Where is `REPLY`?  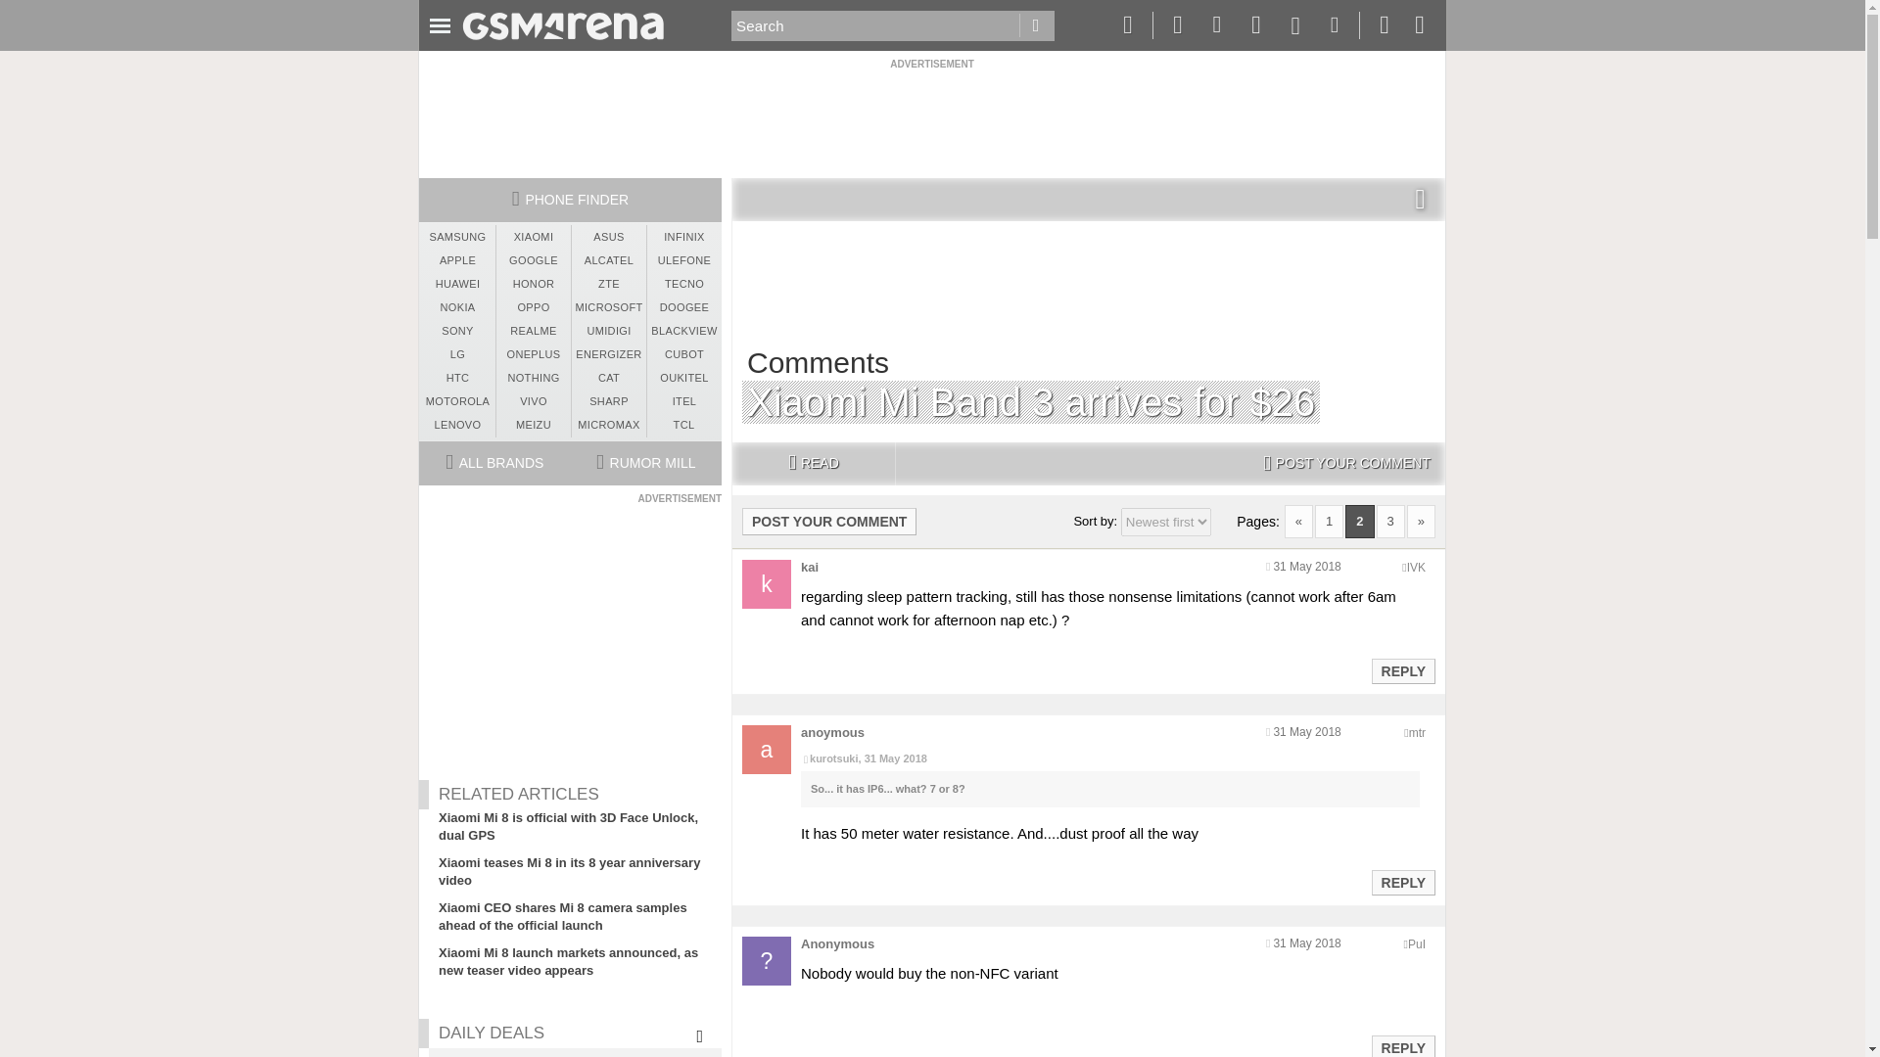
REPLY is located at coordinates (1402, 882).